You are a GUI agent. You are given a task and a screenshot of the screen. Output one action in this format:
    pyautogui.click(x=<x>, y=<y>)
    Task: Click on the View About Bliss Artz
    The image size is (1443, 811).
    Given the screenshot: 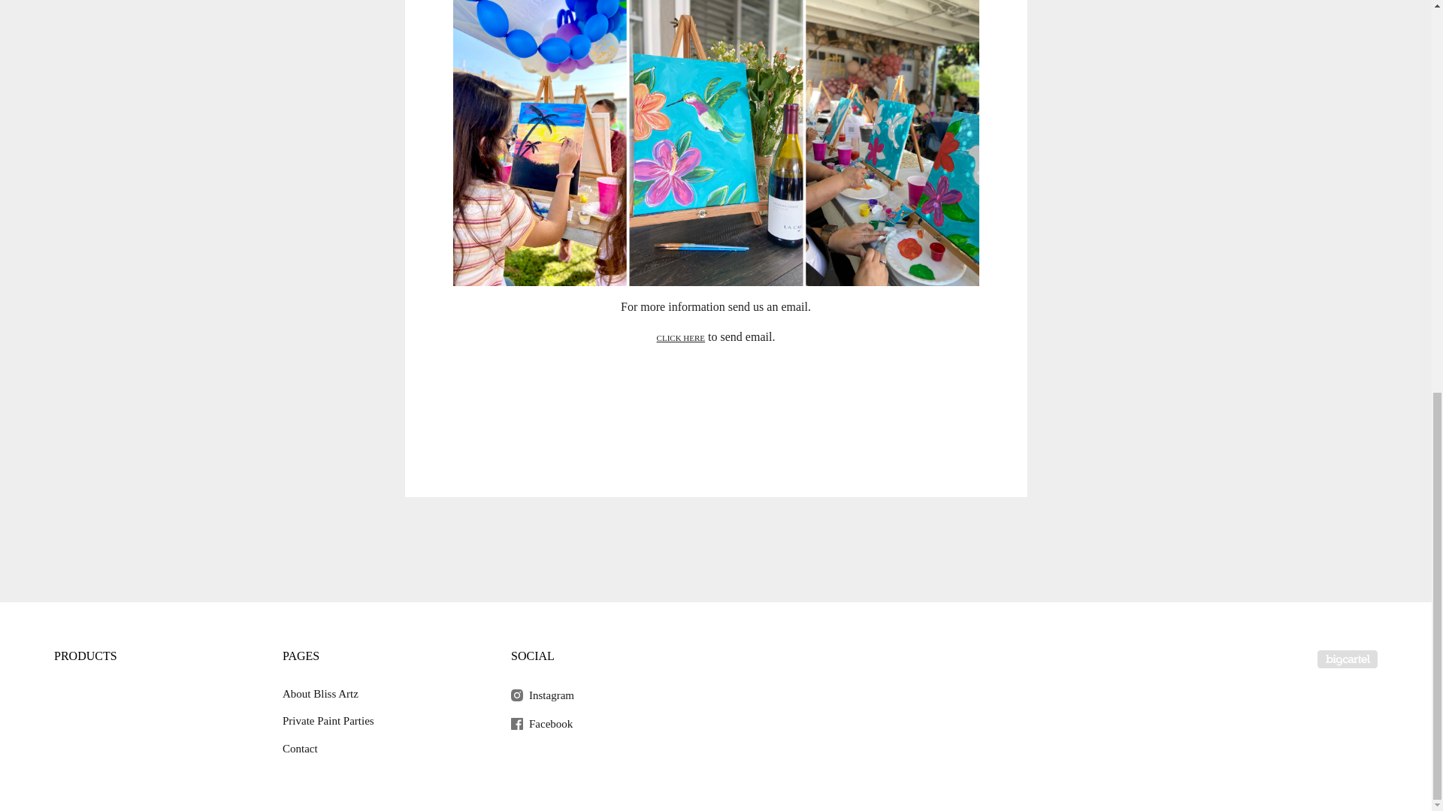 What is the action you would take?
    pyautogui.click(x=377, y=693)
    